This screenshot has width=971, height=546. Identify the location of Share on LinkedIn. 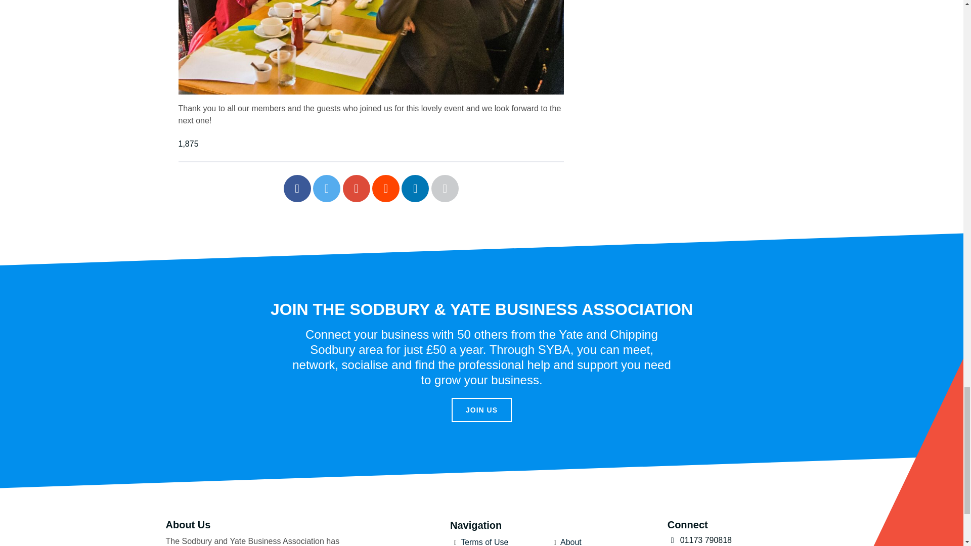
(415, 188).